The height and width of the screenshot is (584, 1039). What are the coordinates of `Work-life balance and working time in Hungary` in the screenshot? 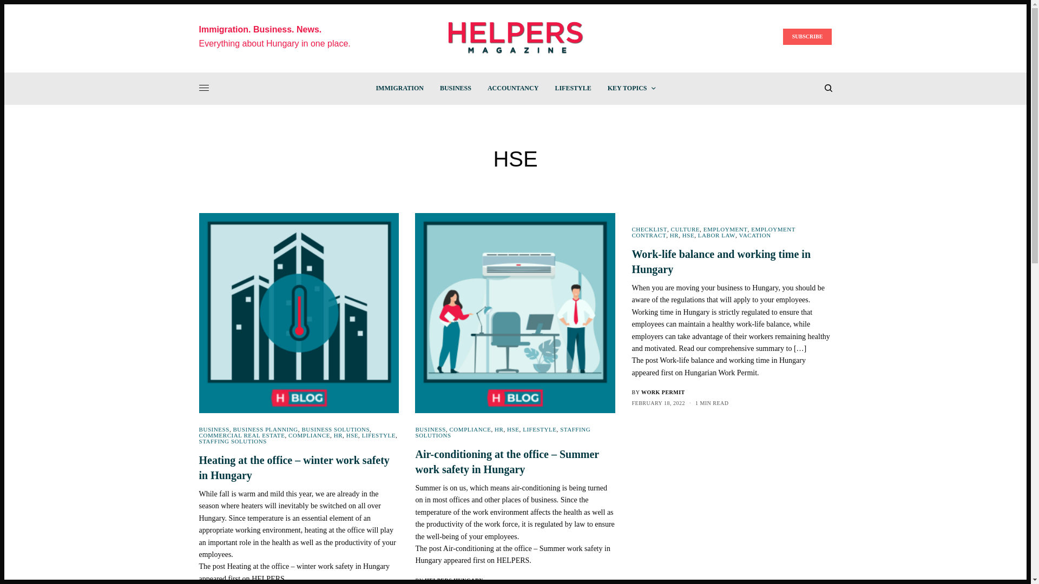 It's located at (732, 261).